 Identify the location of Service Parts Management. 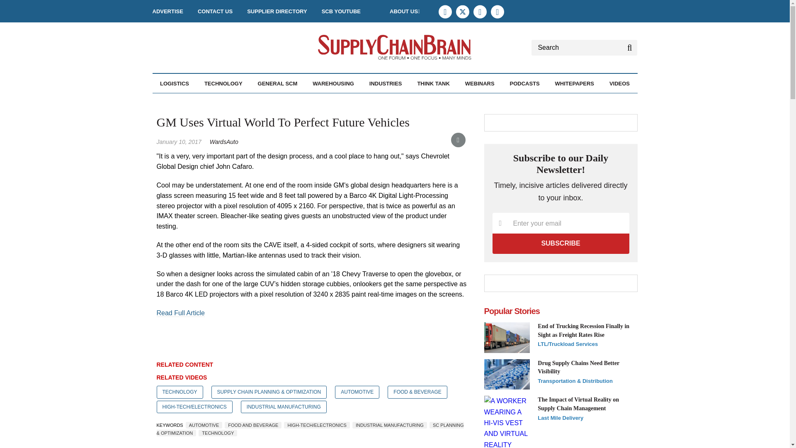
(226, 106).